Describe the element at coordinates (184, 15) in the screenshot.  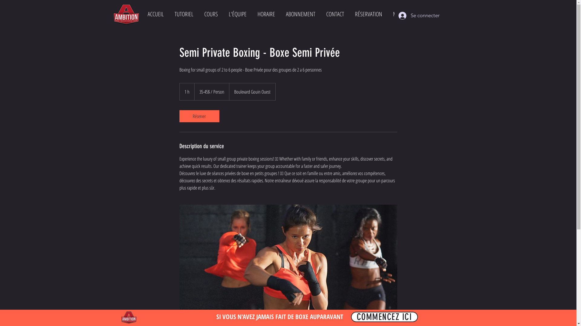
I see `TUTORIEL` at that location.